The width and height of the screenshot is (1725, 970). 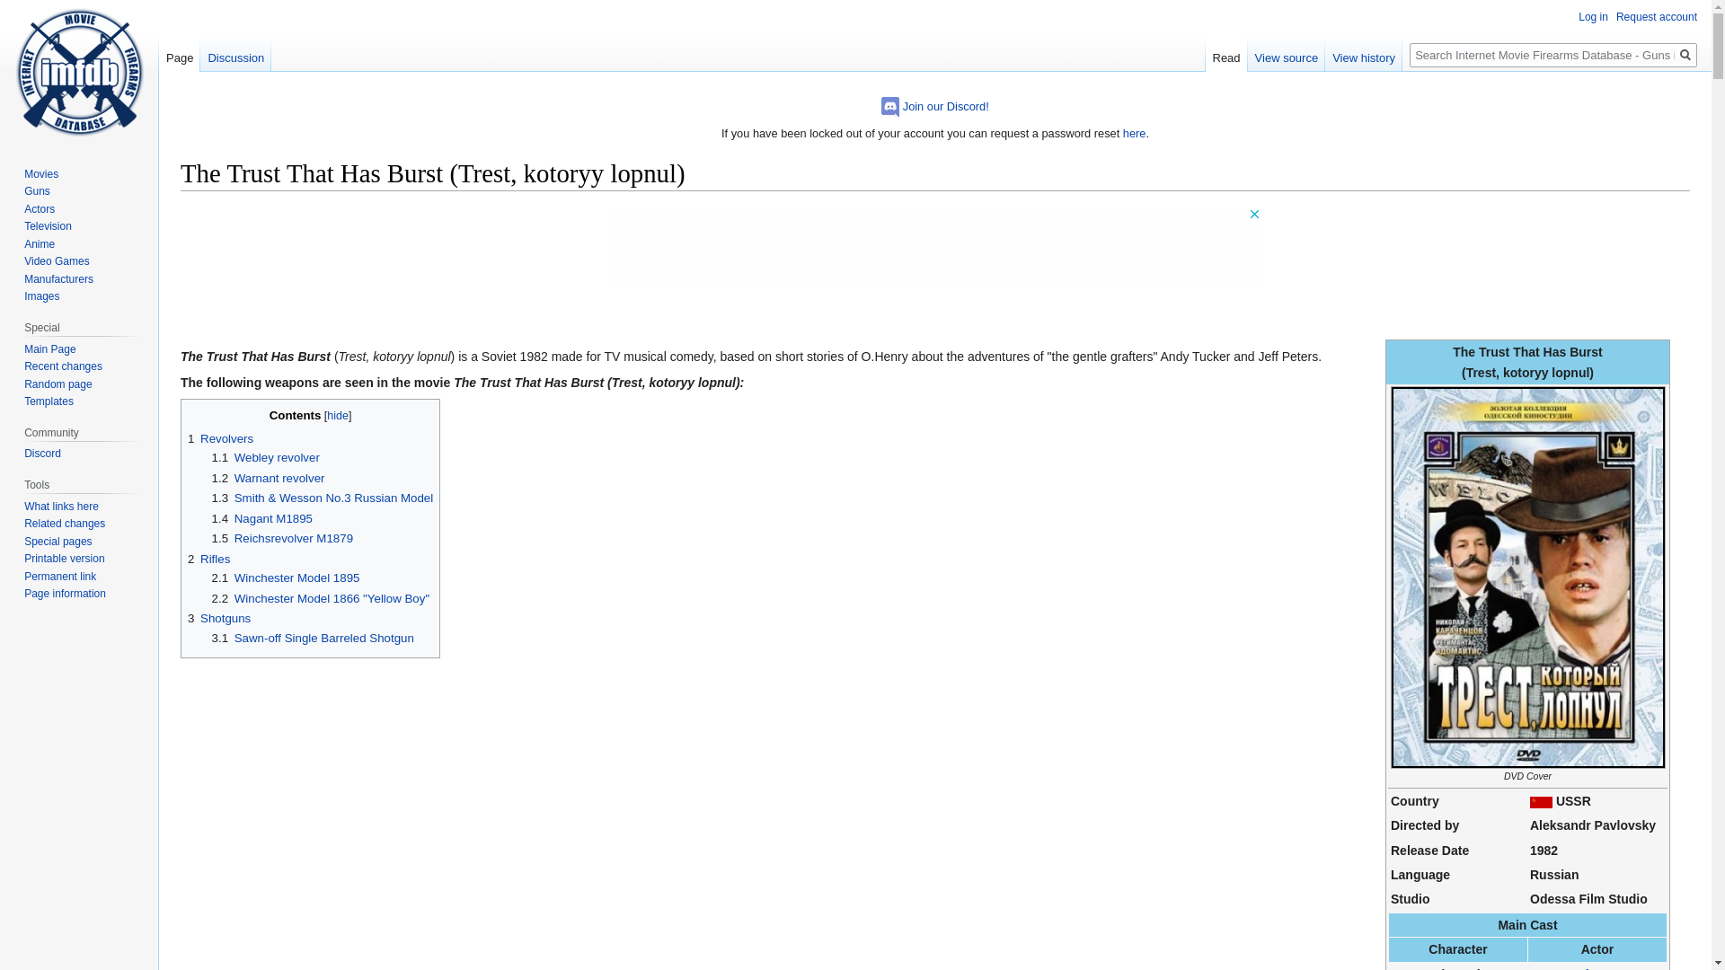 What do you see at coordinates (262, 519) in the screenshot?
I see `1.4 Nagant M1895` at bounding box center [262, 519].